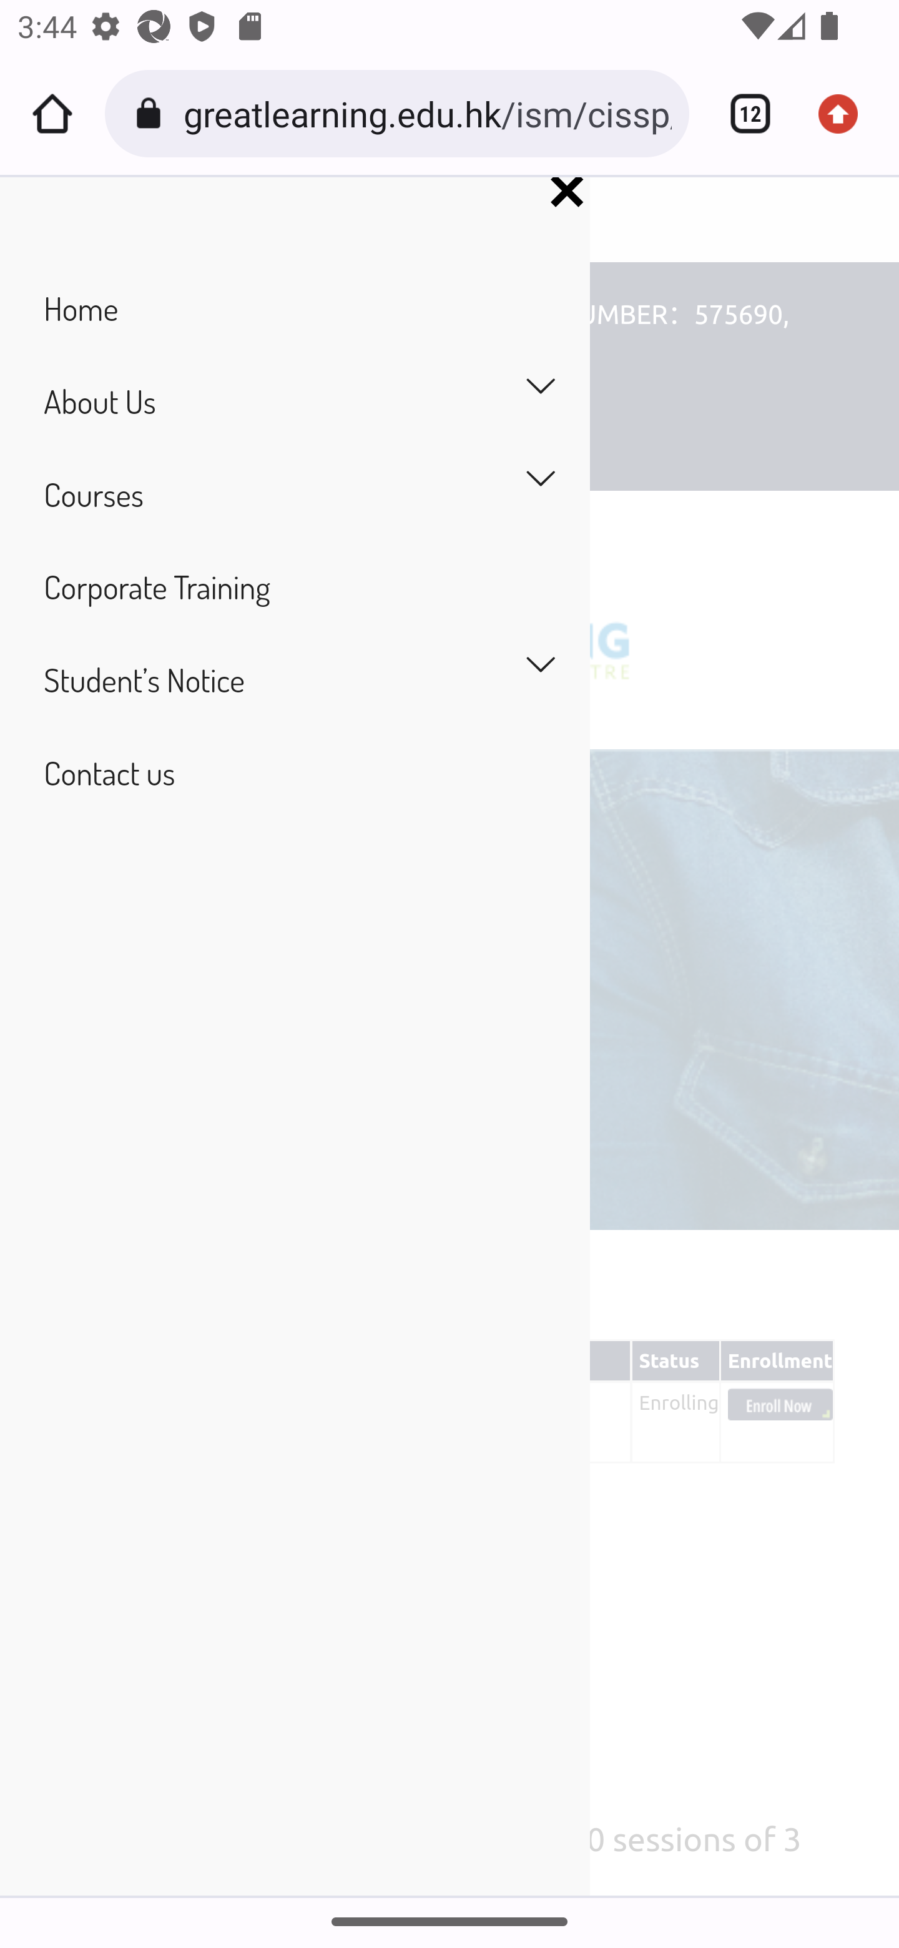 This screenshot has height=1948, width=899. Describe the element at coordinates (152, 114) in the screenshot. I see `Connection is secure` at that location.